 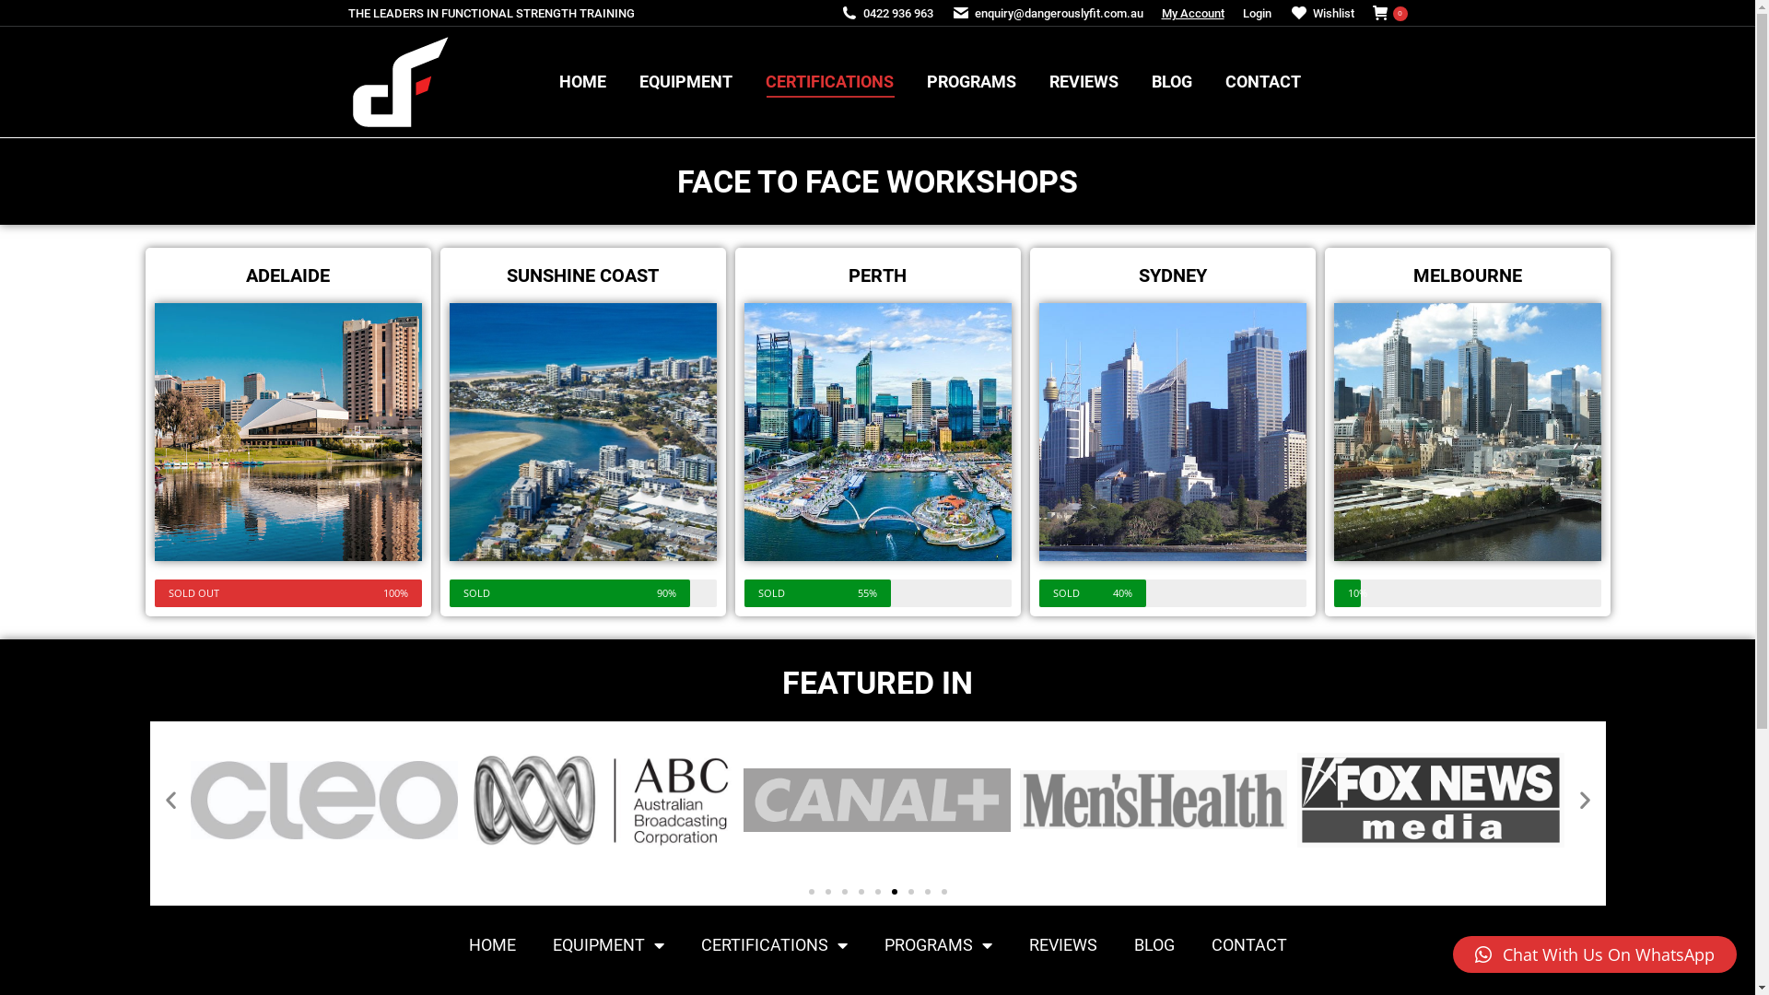 What do you see at coordinates (1047, 13) in the screenshot?
I see `enquiry@dangerouslyfit.com.au` at bounding box center [1047, 13].